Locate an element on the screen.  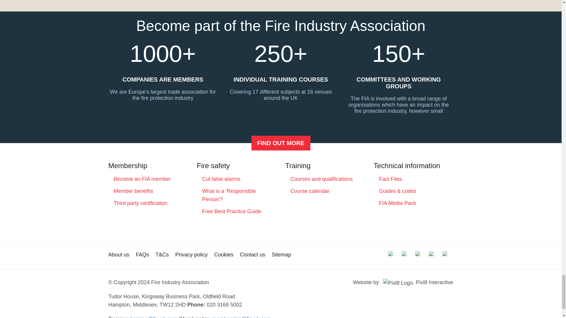
Courses and qualifications is located at coordinates (322, 179).